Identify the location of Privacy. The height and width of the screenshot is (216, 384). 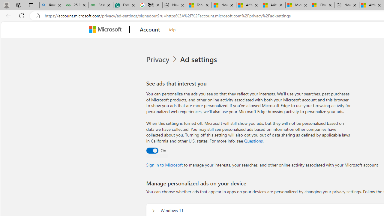
(162, 59).